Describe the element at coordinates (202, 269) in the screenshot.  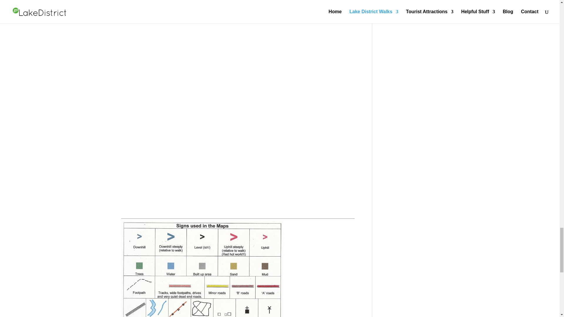
I see `Signs used in the maps` at that location.